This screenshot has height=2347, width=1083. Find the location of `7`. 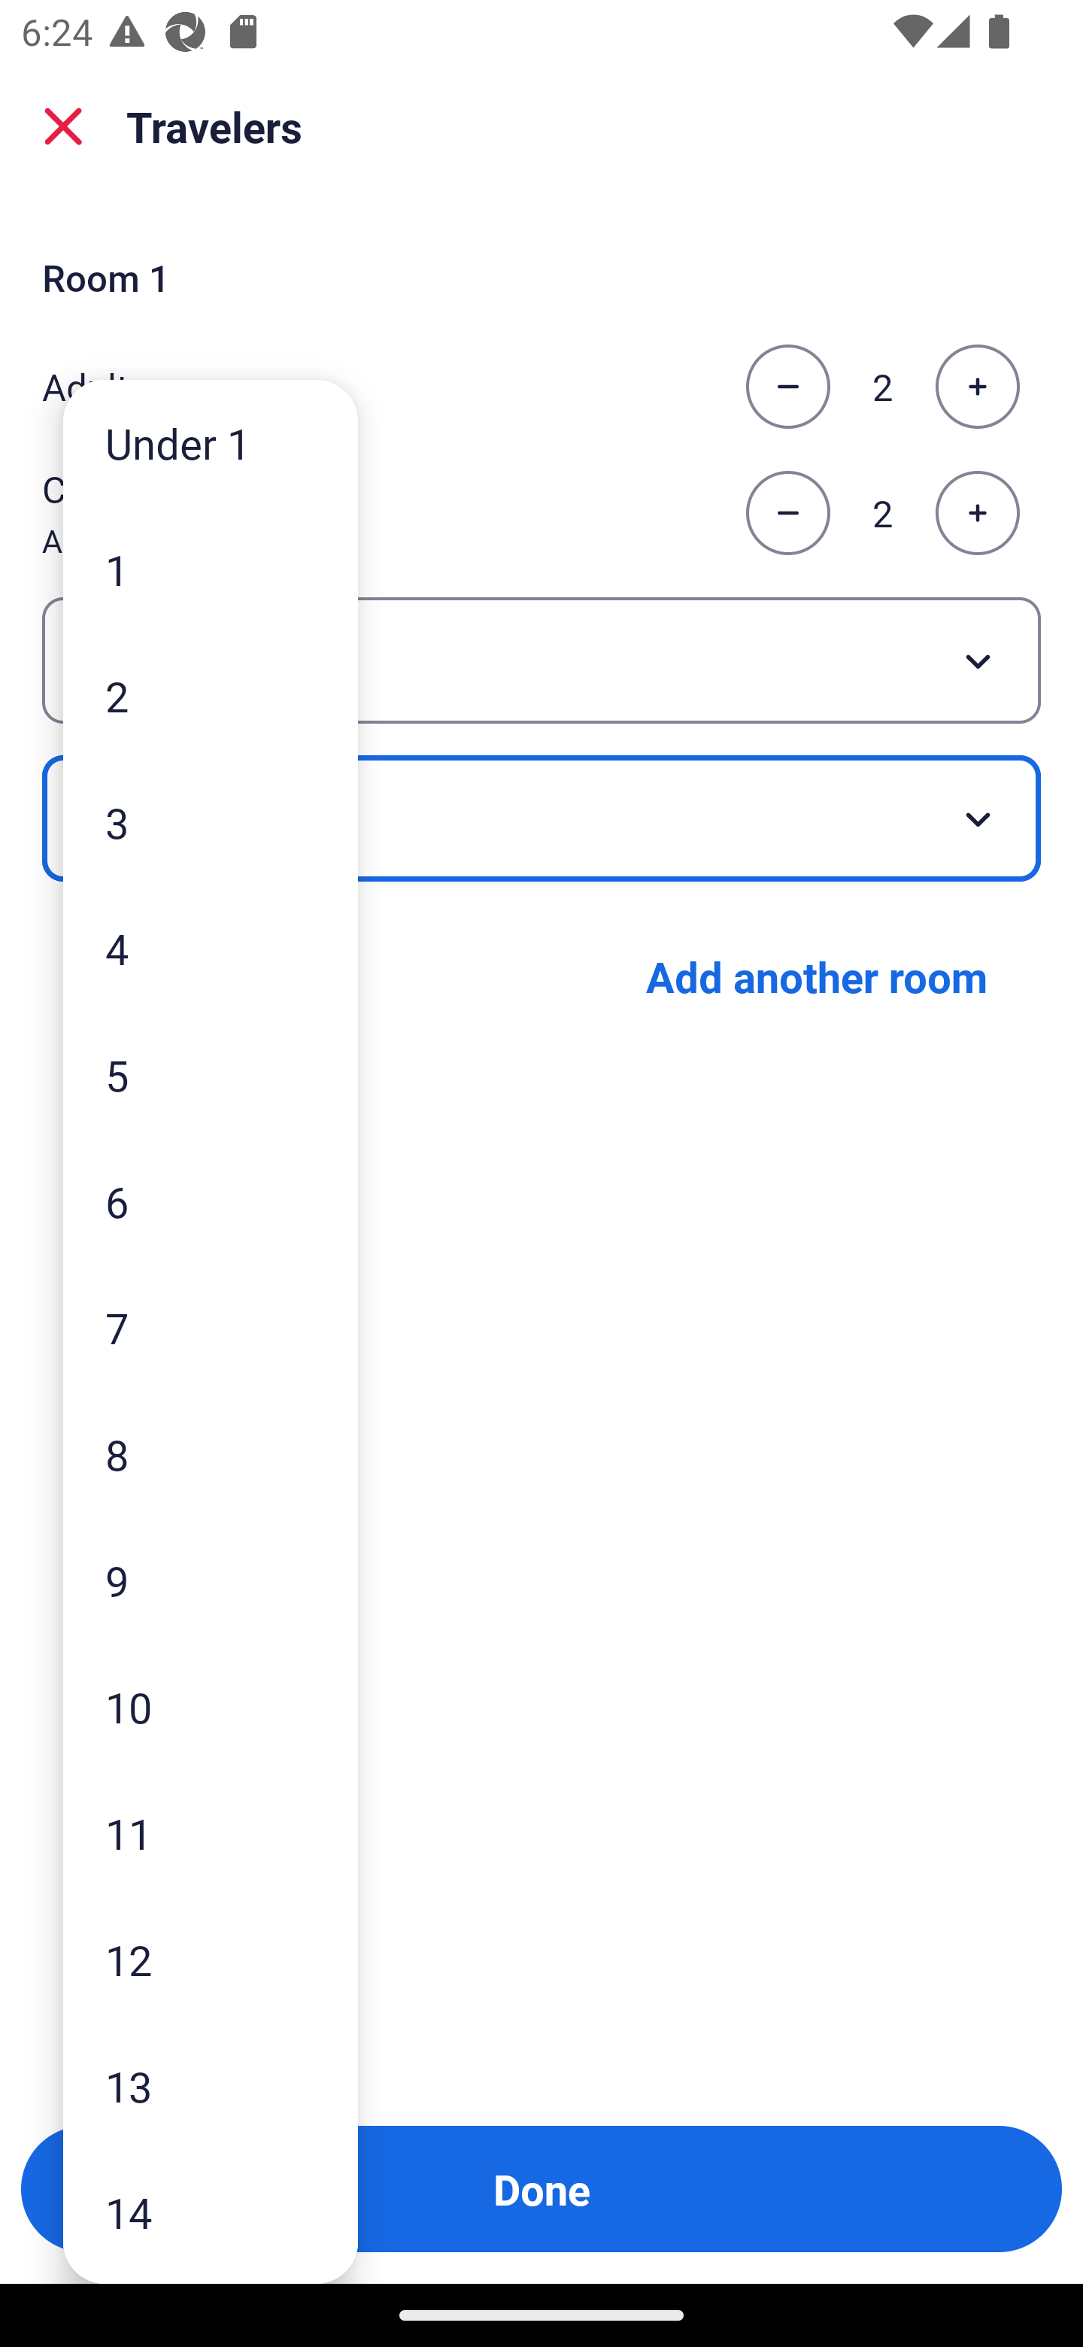

7 is located at coordinates (211, 1328).